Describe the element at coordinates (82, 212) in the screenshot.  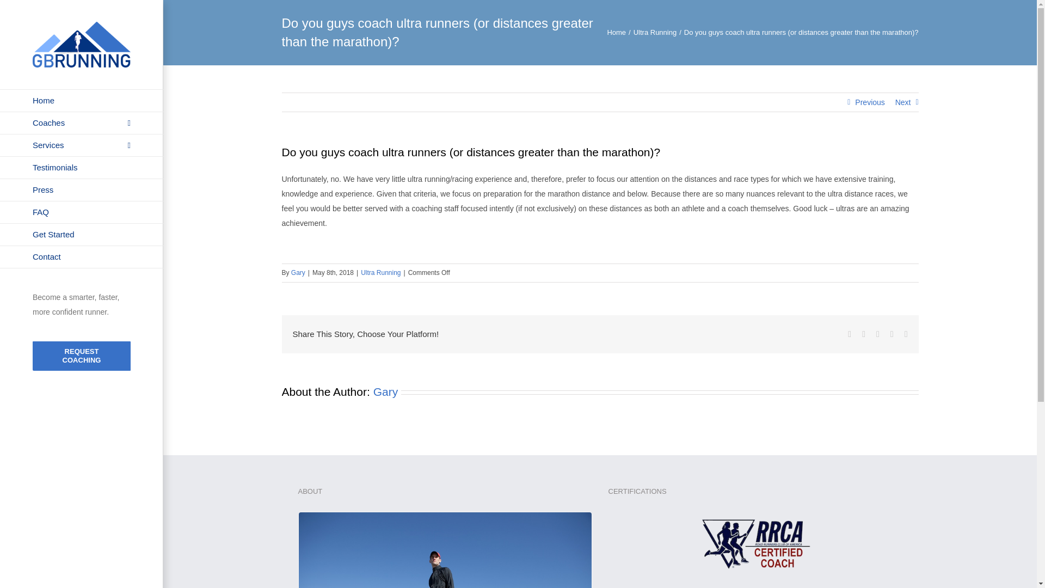
I see `FAQ` at that location.